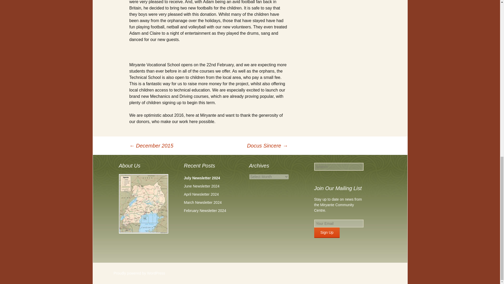 Image resolution: width=504 pixels, height=284 pixels. Describe the element at coordinates (205, 210) in the screenshot. I see `February Newsletter 2024` at that location.